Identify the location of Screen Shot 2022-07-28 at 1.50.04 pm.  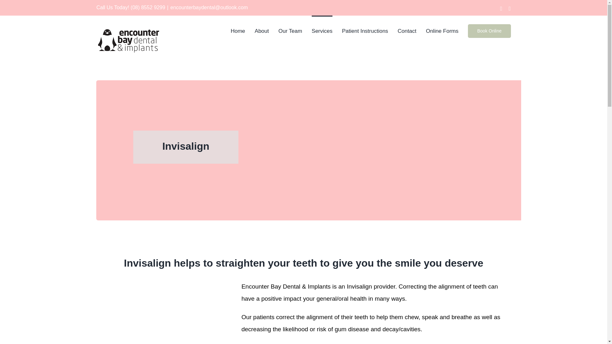
(158, 312).